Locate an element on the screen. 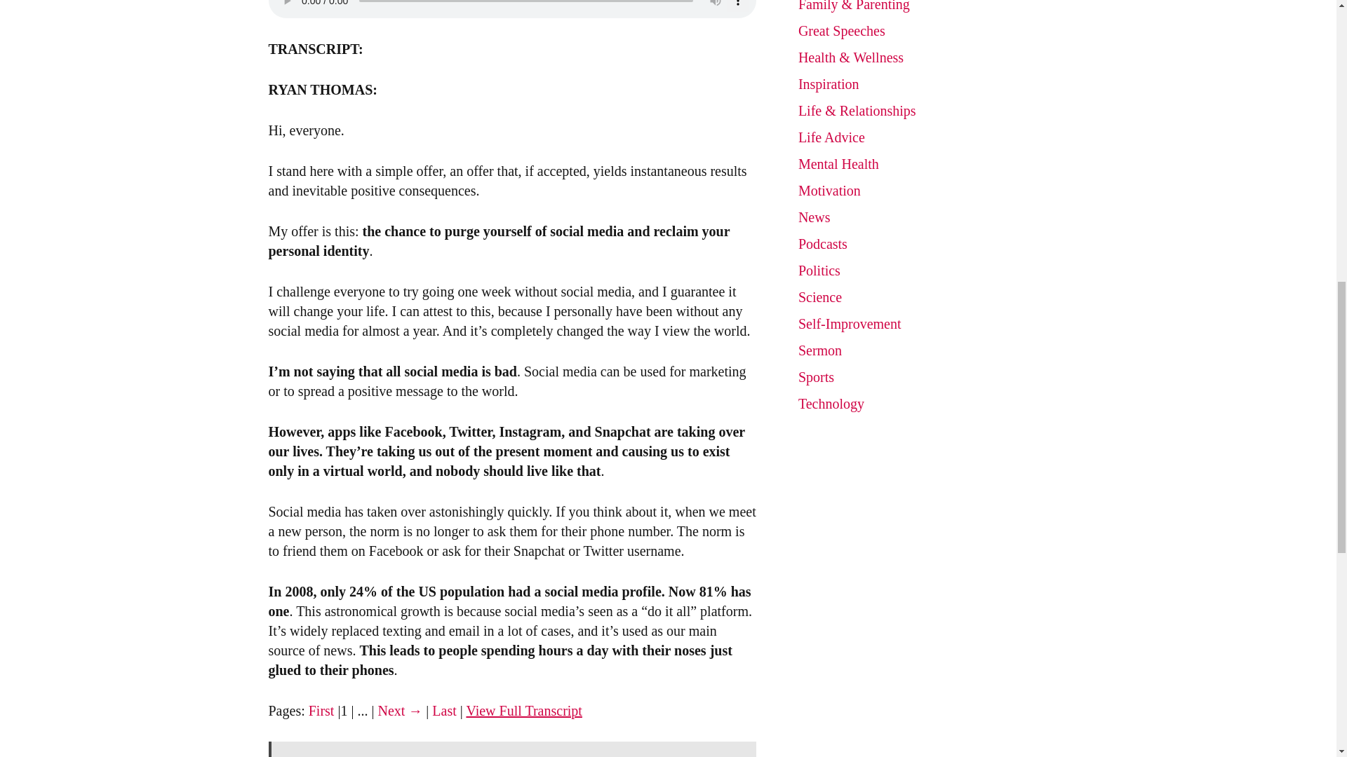 This screenshot has height=757, width=1347. First is located at coordinates (321, 711).